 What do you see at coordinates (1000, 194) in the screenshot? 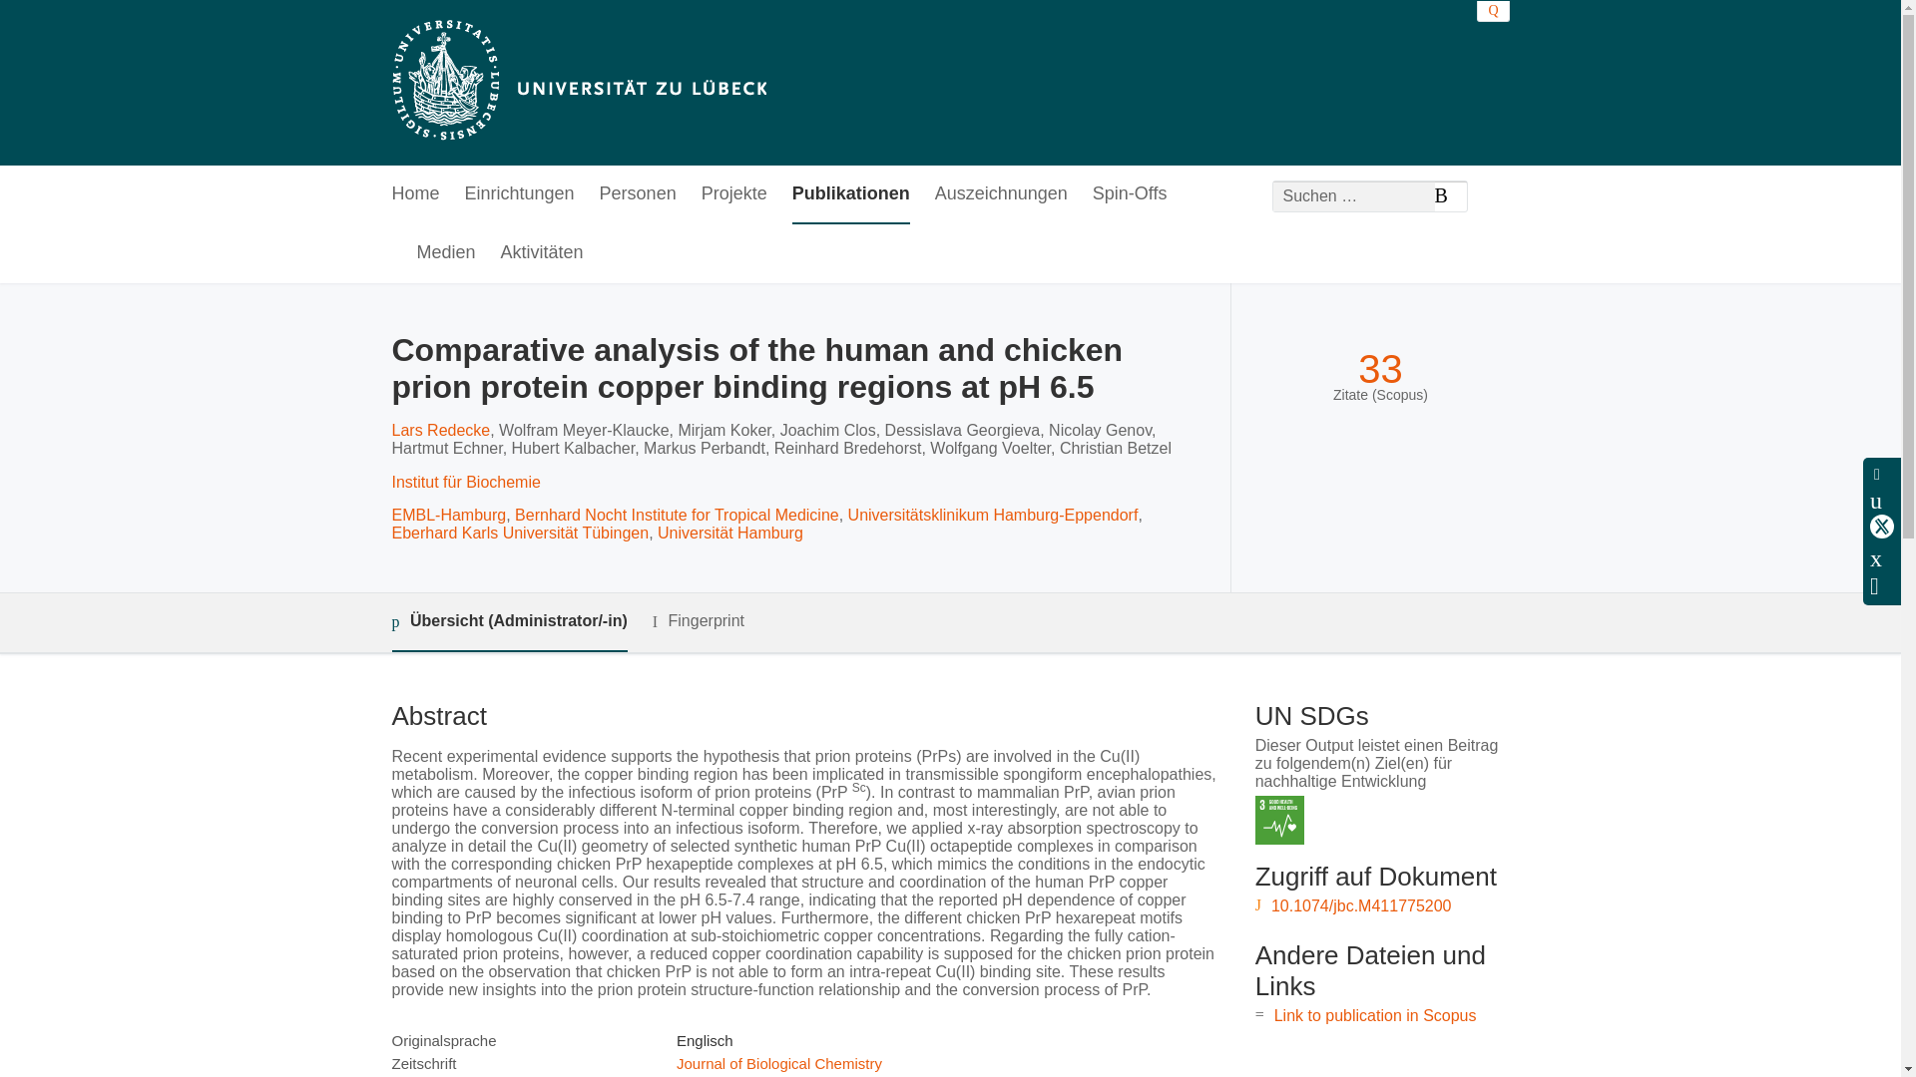
I see `Auszeichnungen` at bounding box center [1000, 194].